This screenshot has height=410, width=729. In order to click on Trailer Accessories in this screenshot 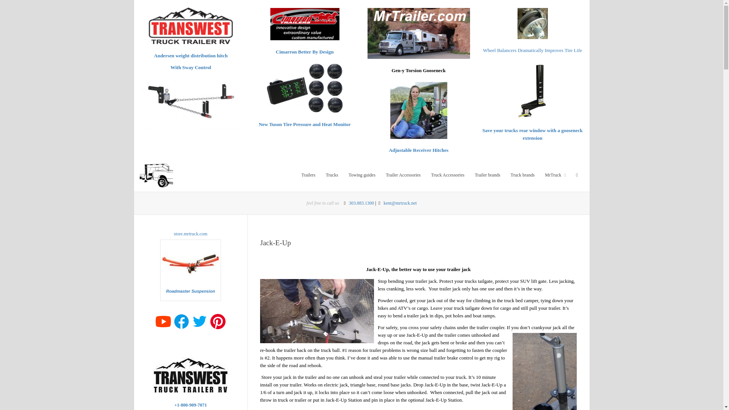, I will do `click(403, 175)`.